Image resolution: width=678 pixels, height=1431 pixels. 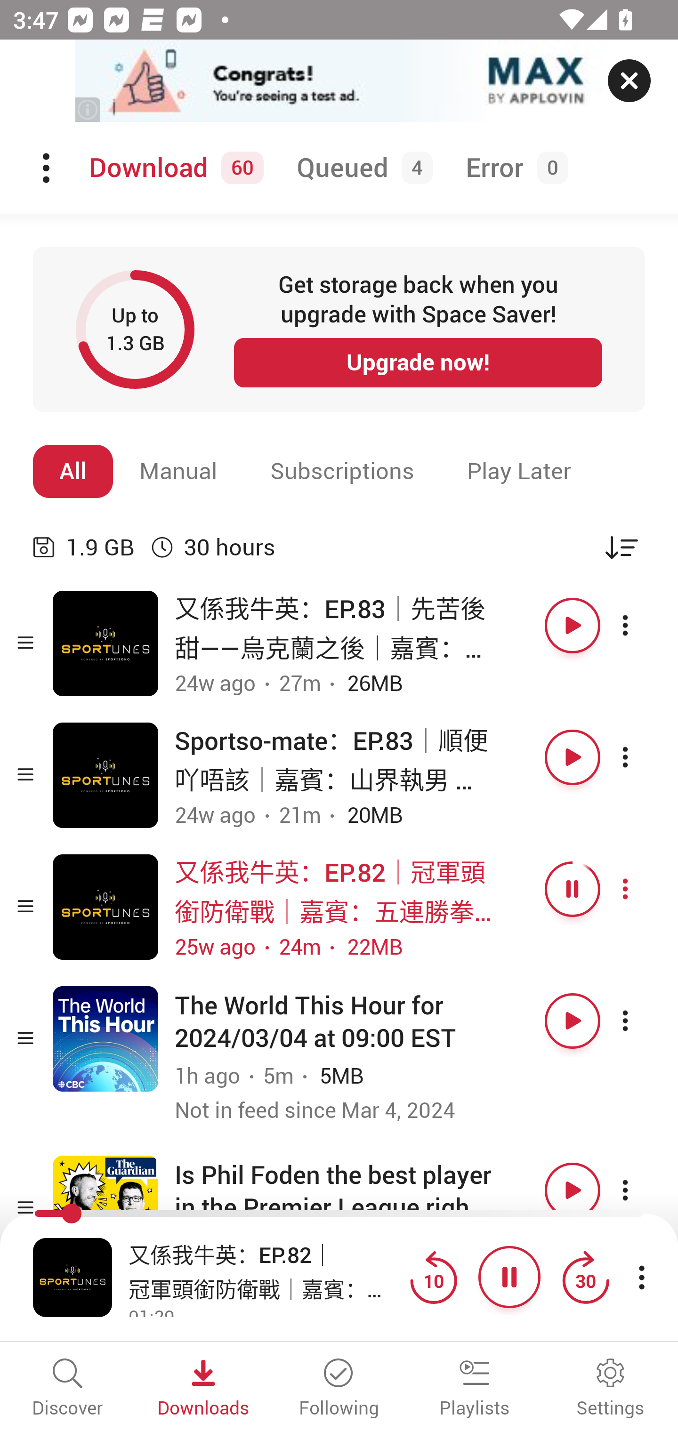 What do you see at coordinates (475, 1389) in the screenshot?
I see `Playlists` at bounding box center [475, 1389].